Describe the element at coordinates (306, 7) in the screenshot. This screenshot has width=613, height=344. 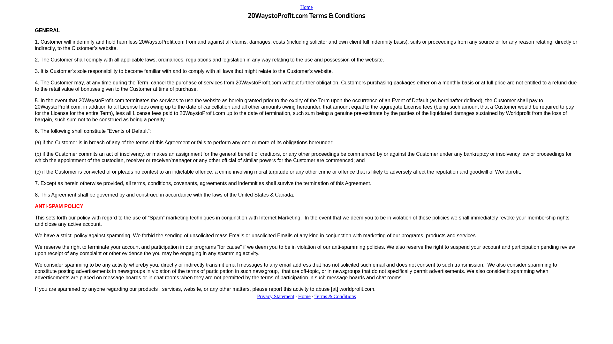
I see `Home` at that location.